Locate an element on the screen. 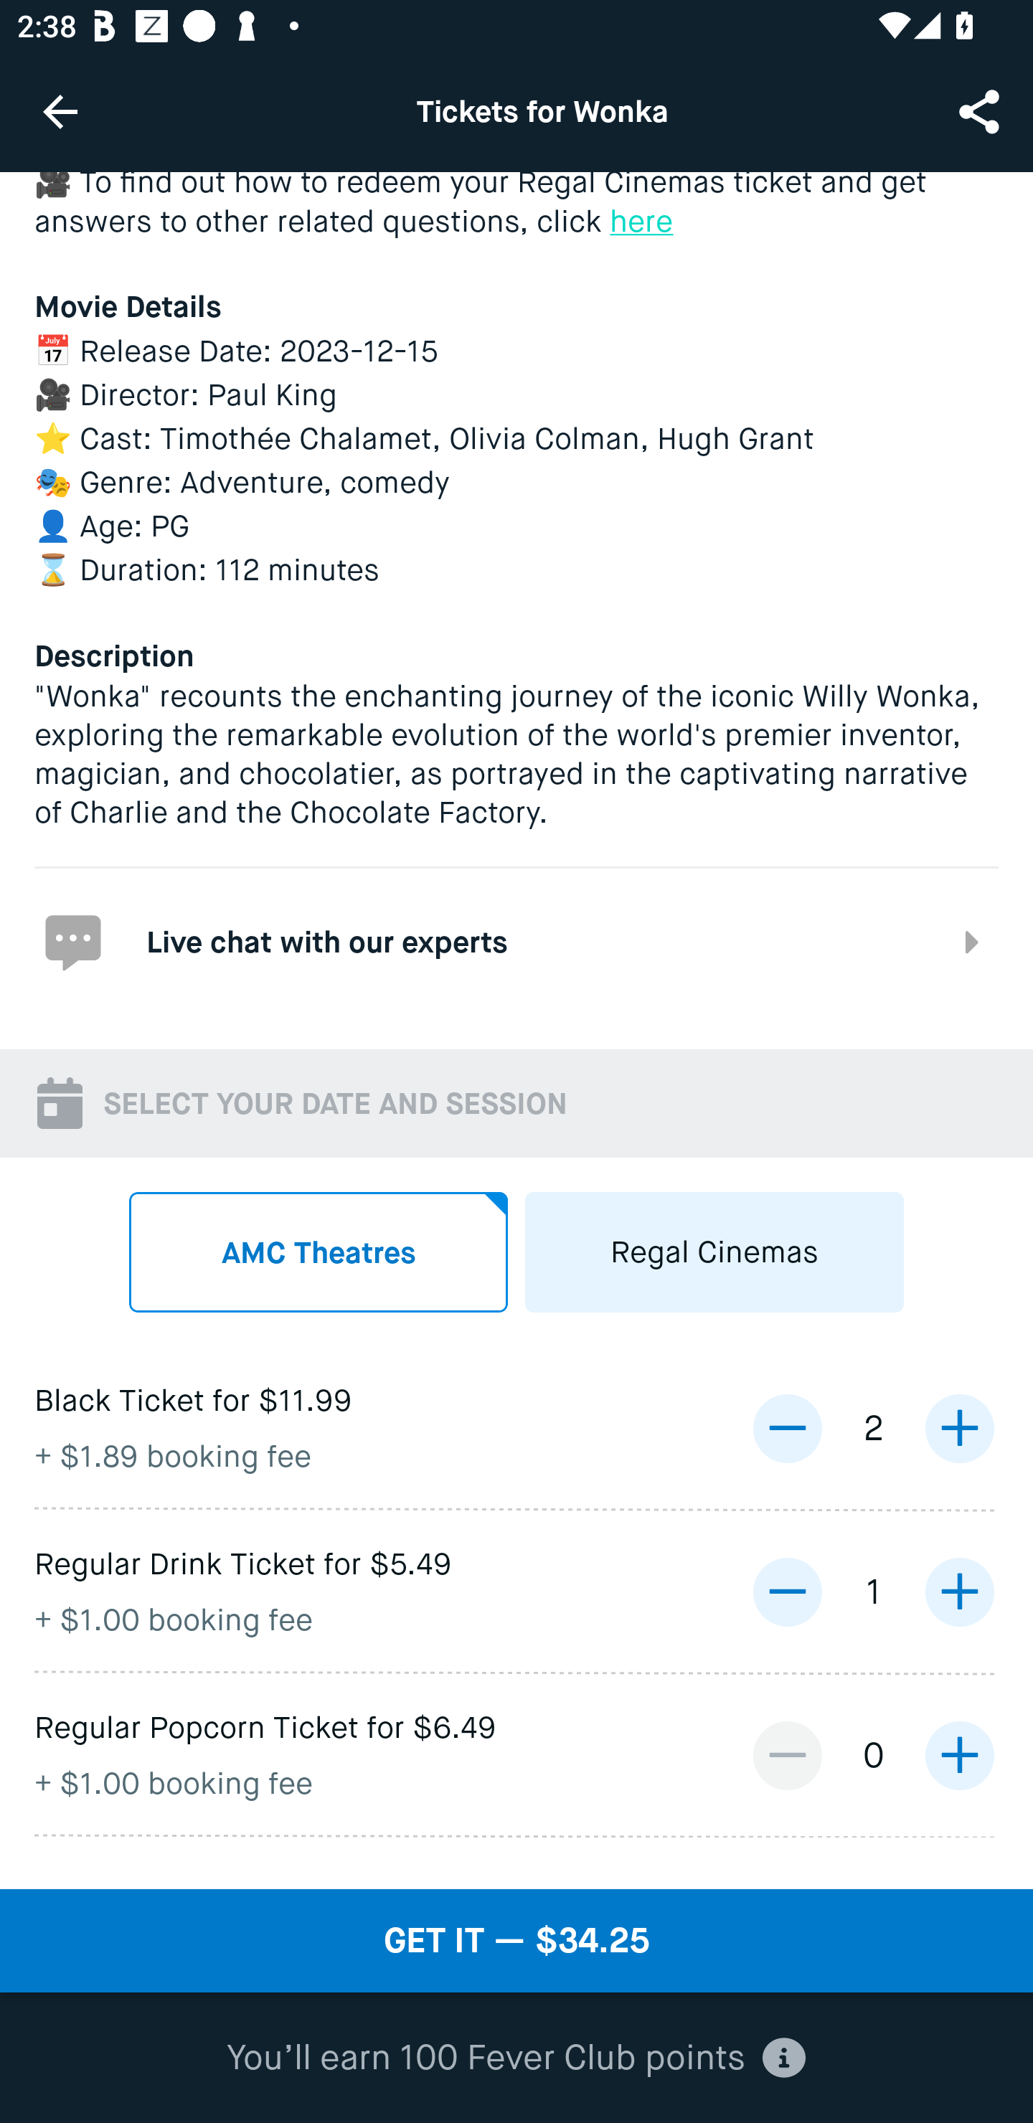 This screenshot has height=2123, width=1033. Navigate up is located at coordinates (60, 111).